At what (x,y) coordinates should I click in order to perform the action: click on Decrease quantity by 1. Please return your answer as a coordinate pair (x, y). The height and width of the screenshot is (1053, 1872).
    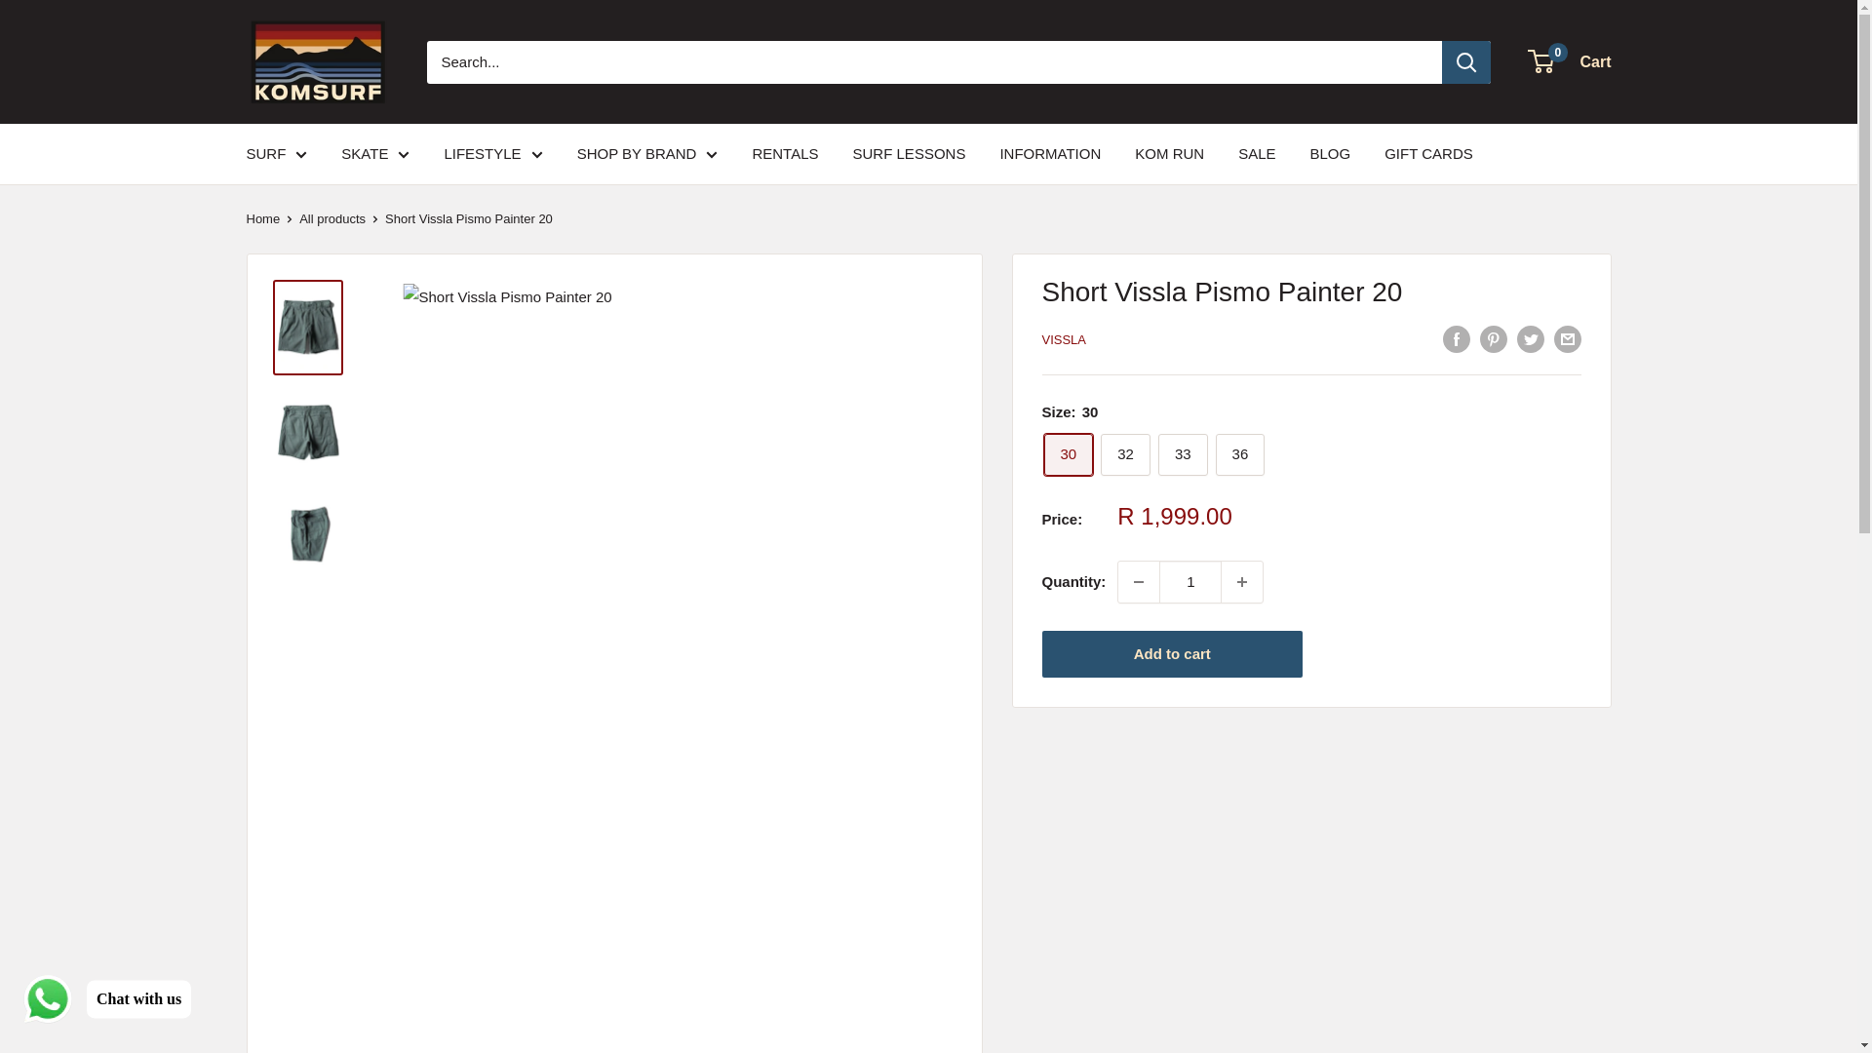
    Looking at the image, I should click on (1138, 581).